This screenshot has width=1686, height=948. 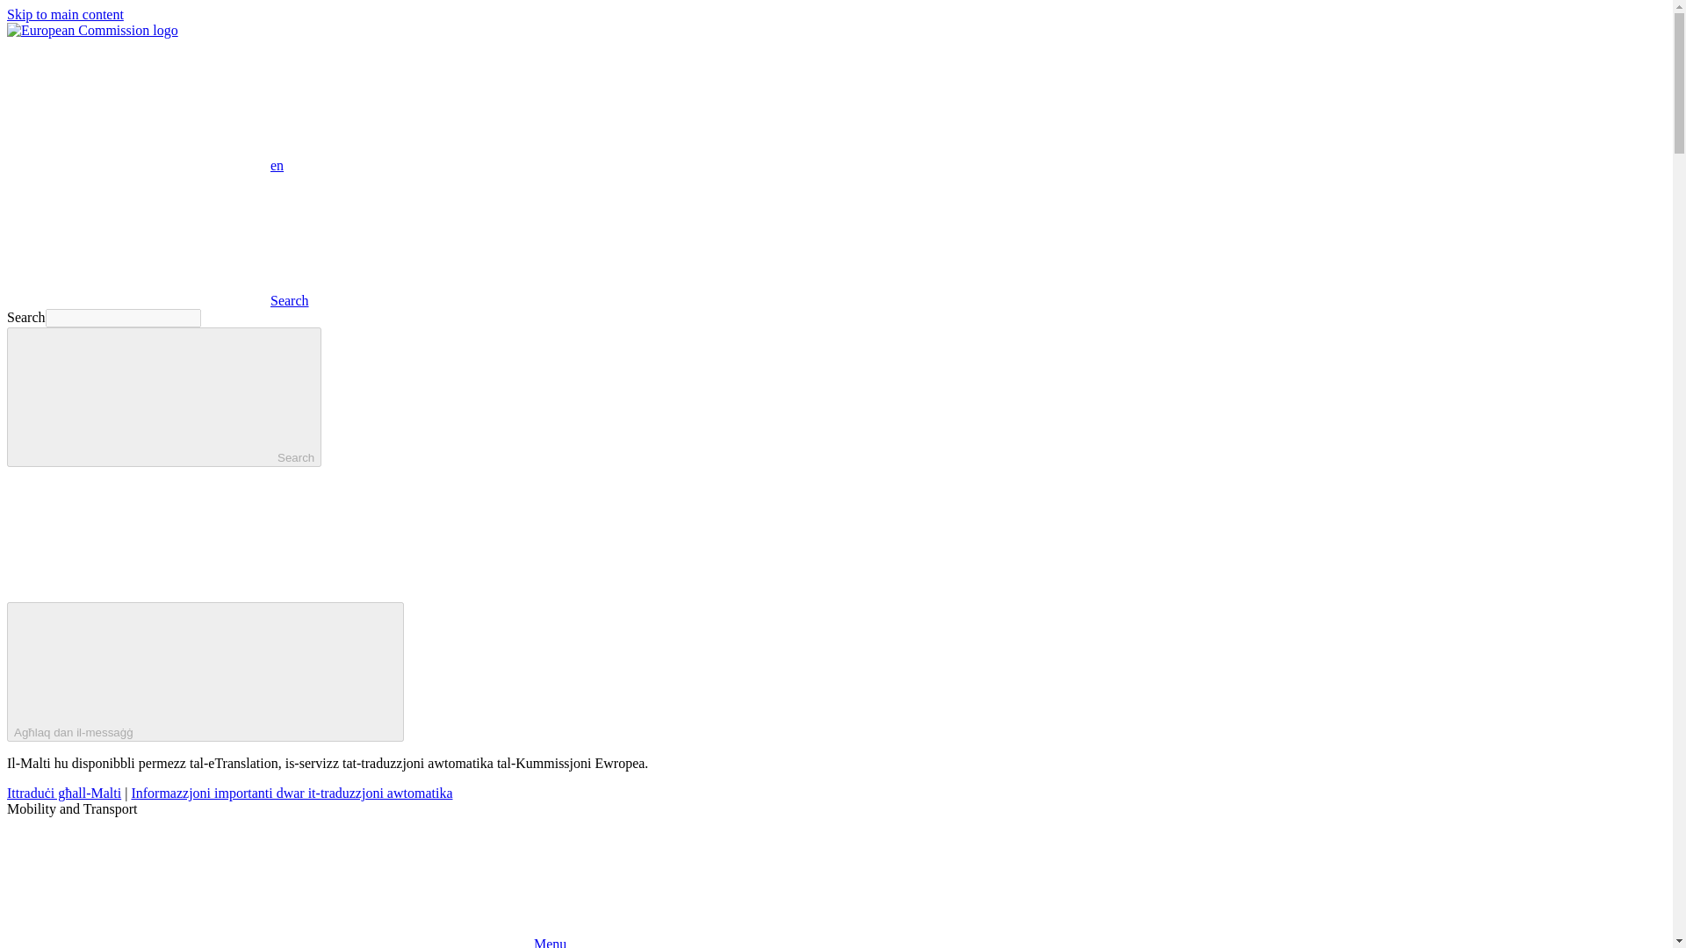 What do you see at coordinates (144, 165) in the screenshot?
I see `enen` at bounding box center [144, 165].